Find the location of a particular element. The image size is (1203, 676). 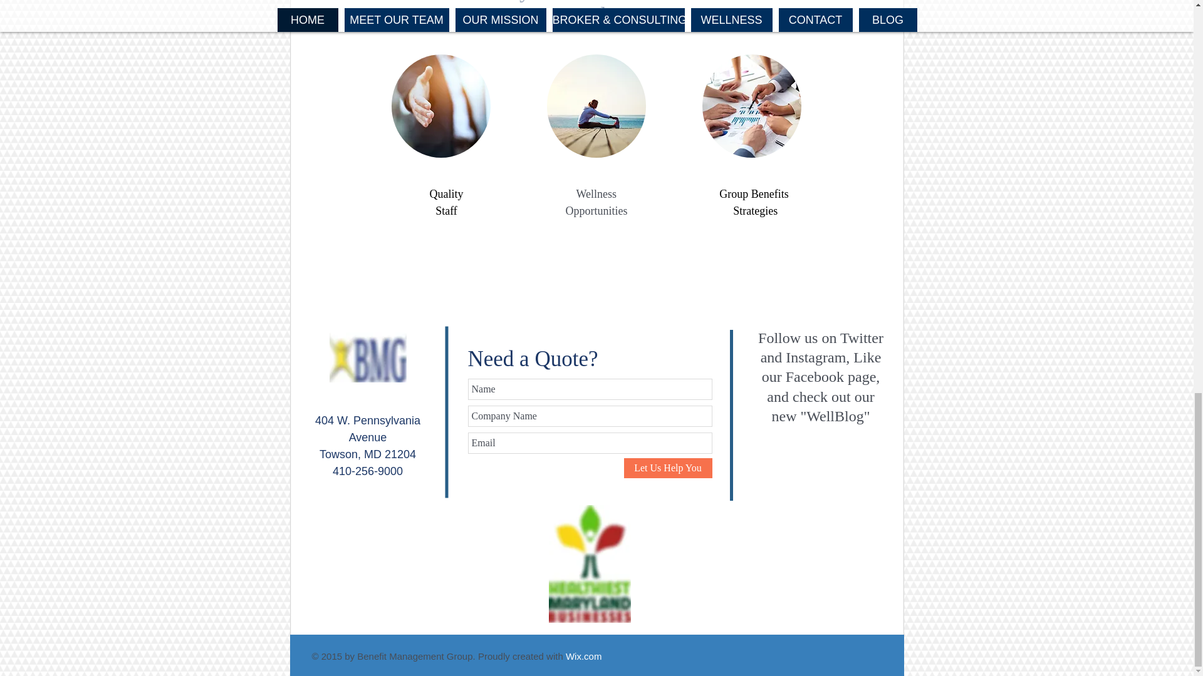

Edited Image 2015-5-20-10:44:51 is located at coordinates (368, 357).